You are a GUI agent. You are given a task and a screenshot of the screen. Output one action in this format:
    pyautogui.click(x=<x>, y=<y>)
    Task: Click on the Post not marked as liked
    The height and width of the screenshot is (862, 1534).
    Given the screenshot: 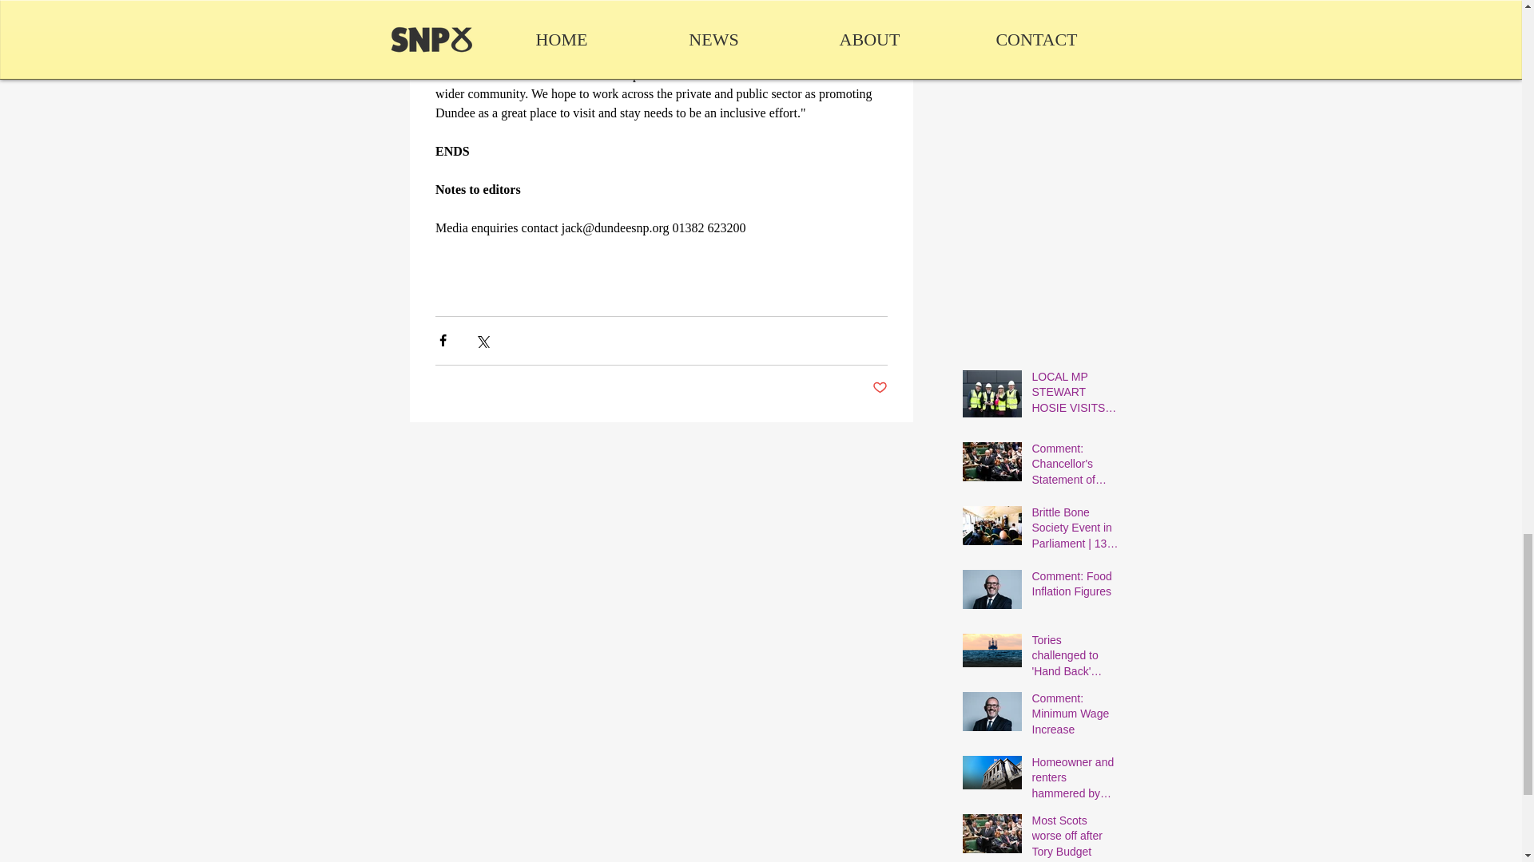 What is the action you would take?
    pyautogui.click(x=880, y=388)
    